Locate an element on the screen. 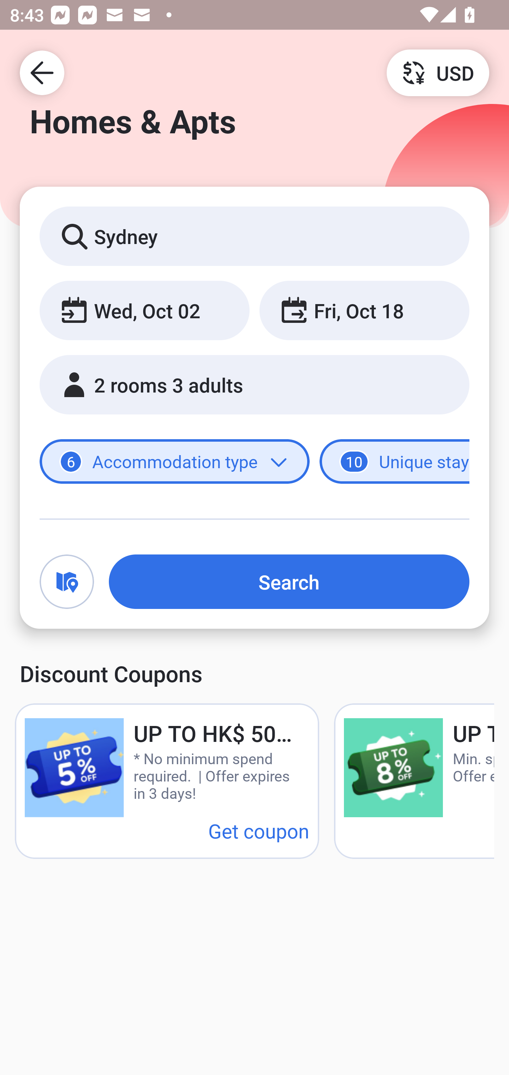  Search is located at coordinates (289, 581).